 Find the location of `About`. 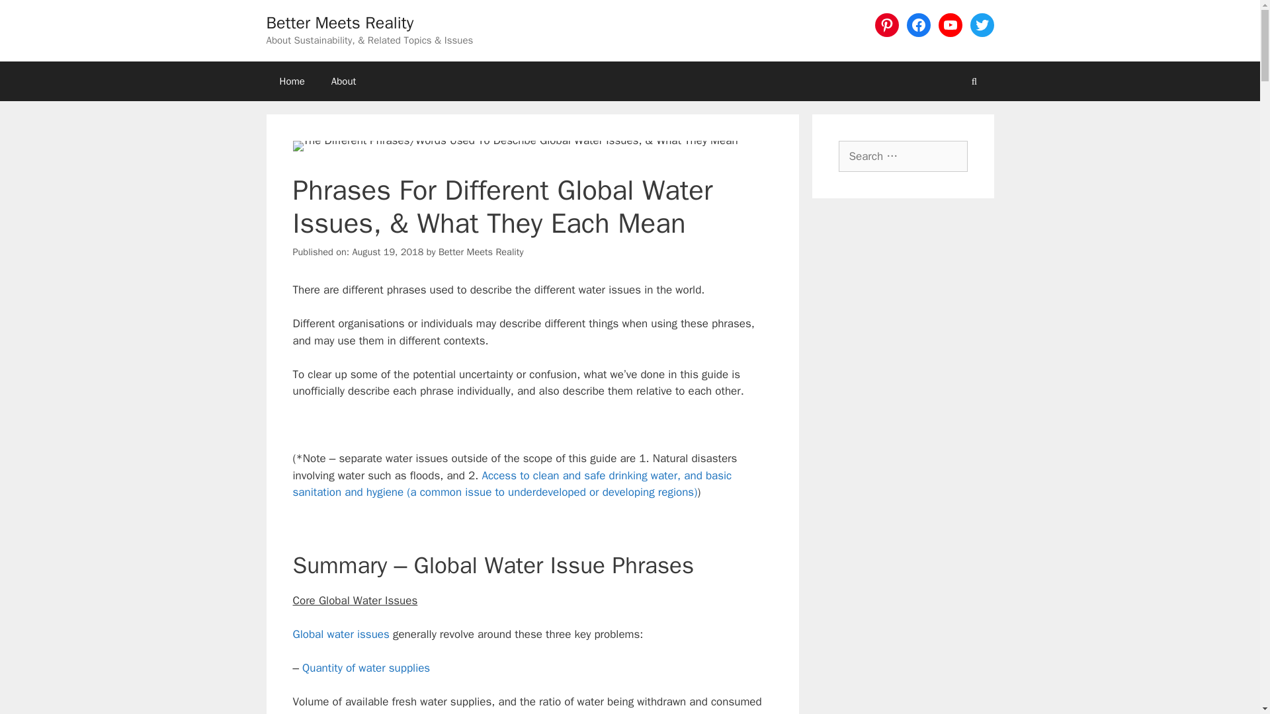

About is located at coordinates (344, 81).